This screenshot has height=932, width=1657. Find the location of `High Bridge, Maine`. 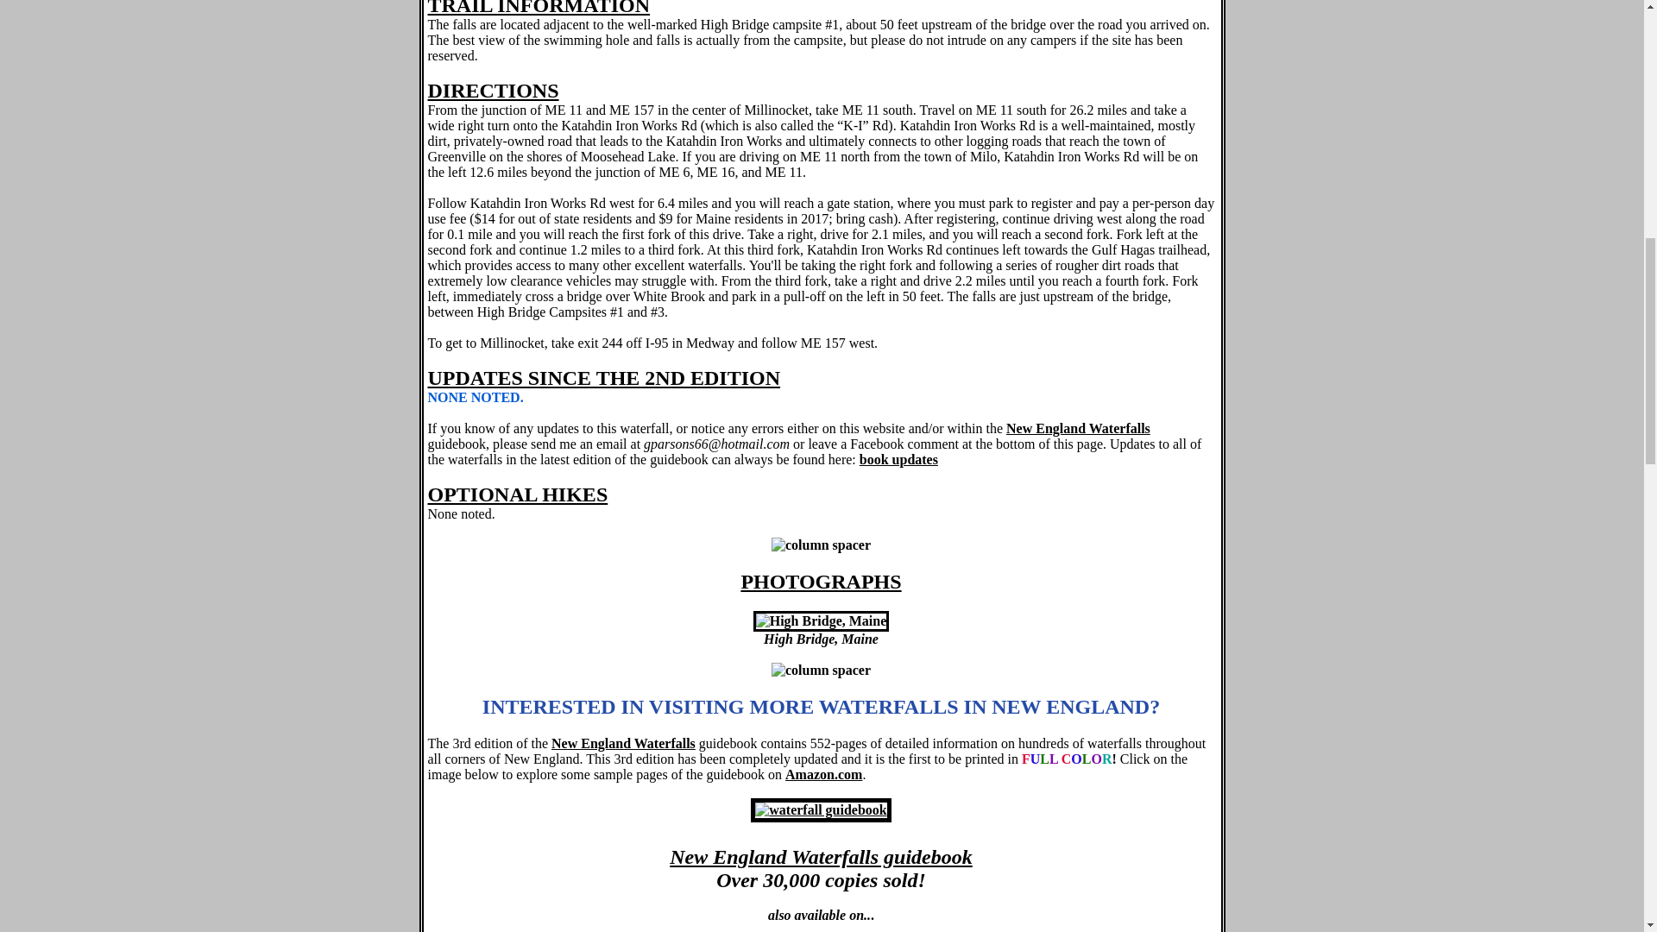

High Bridge, Maine is located at coordinates (822, 621).